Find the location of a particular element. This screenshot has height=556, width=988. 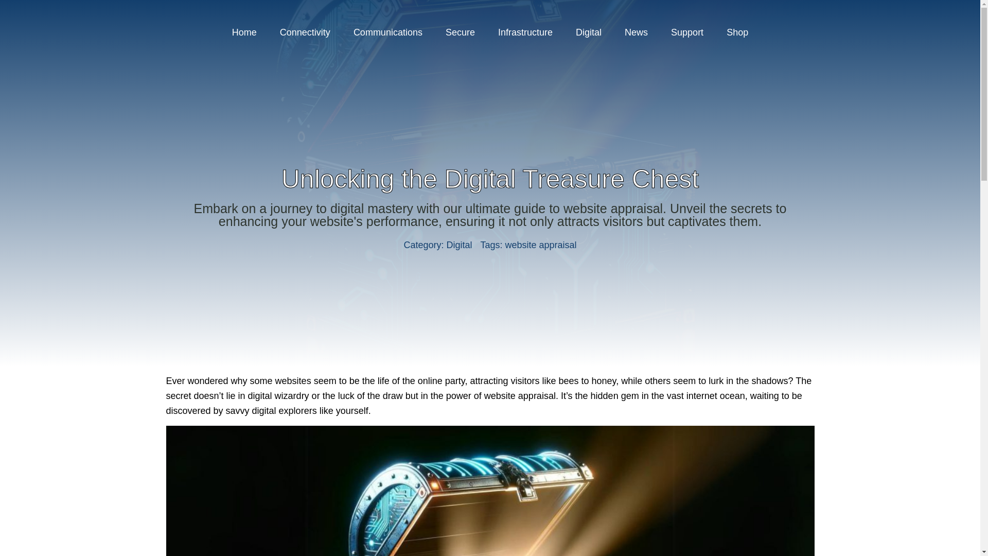

Shop is located at coordinates (737, 32).